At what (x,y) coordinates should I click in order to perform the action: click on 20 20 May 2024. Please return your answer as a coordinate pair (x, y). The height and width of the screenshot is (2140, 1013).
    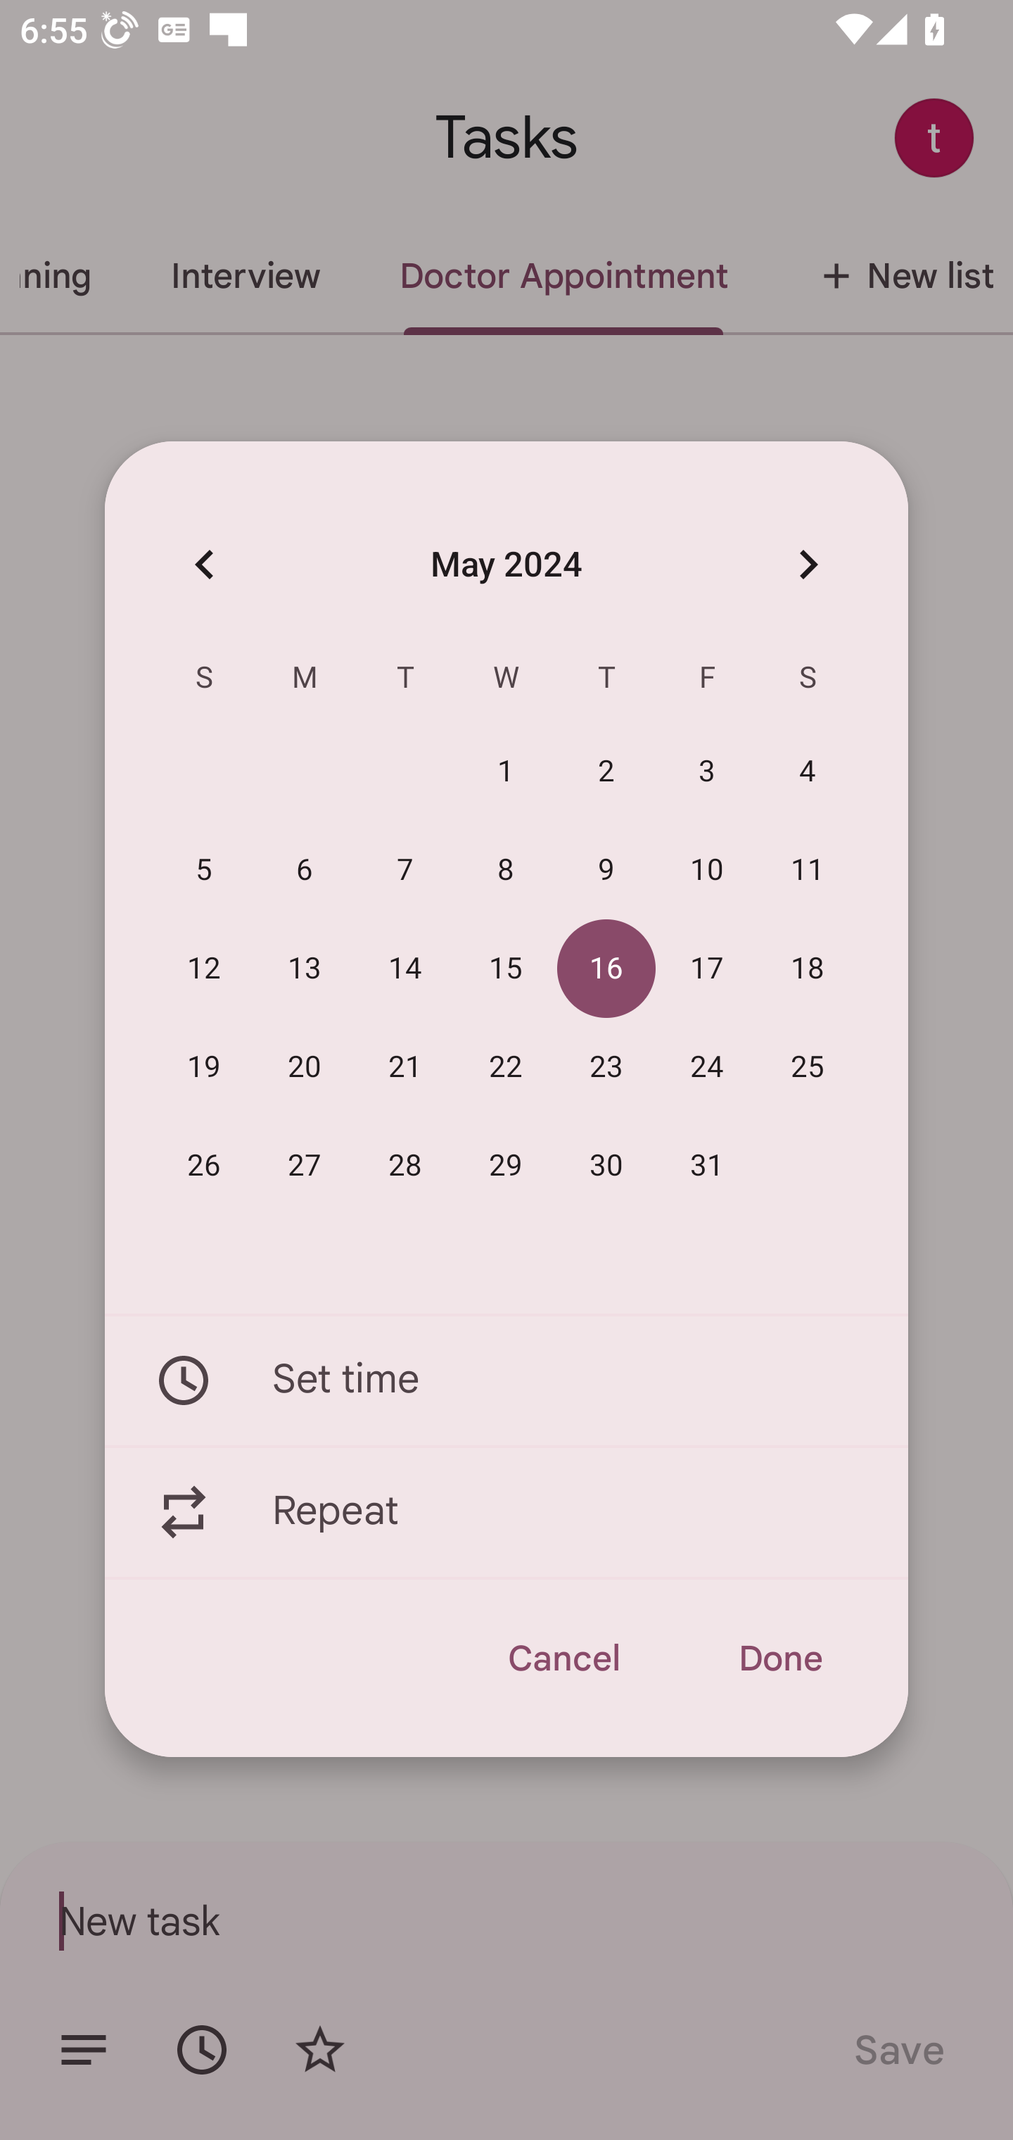
    Looking at the image, I should click on (305, 1067).